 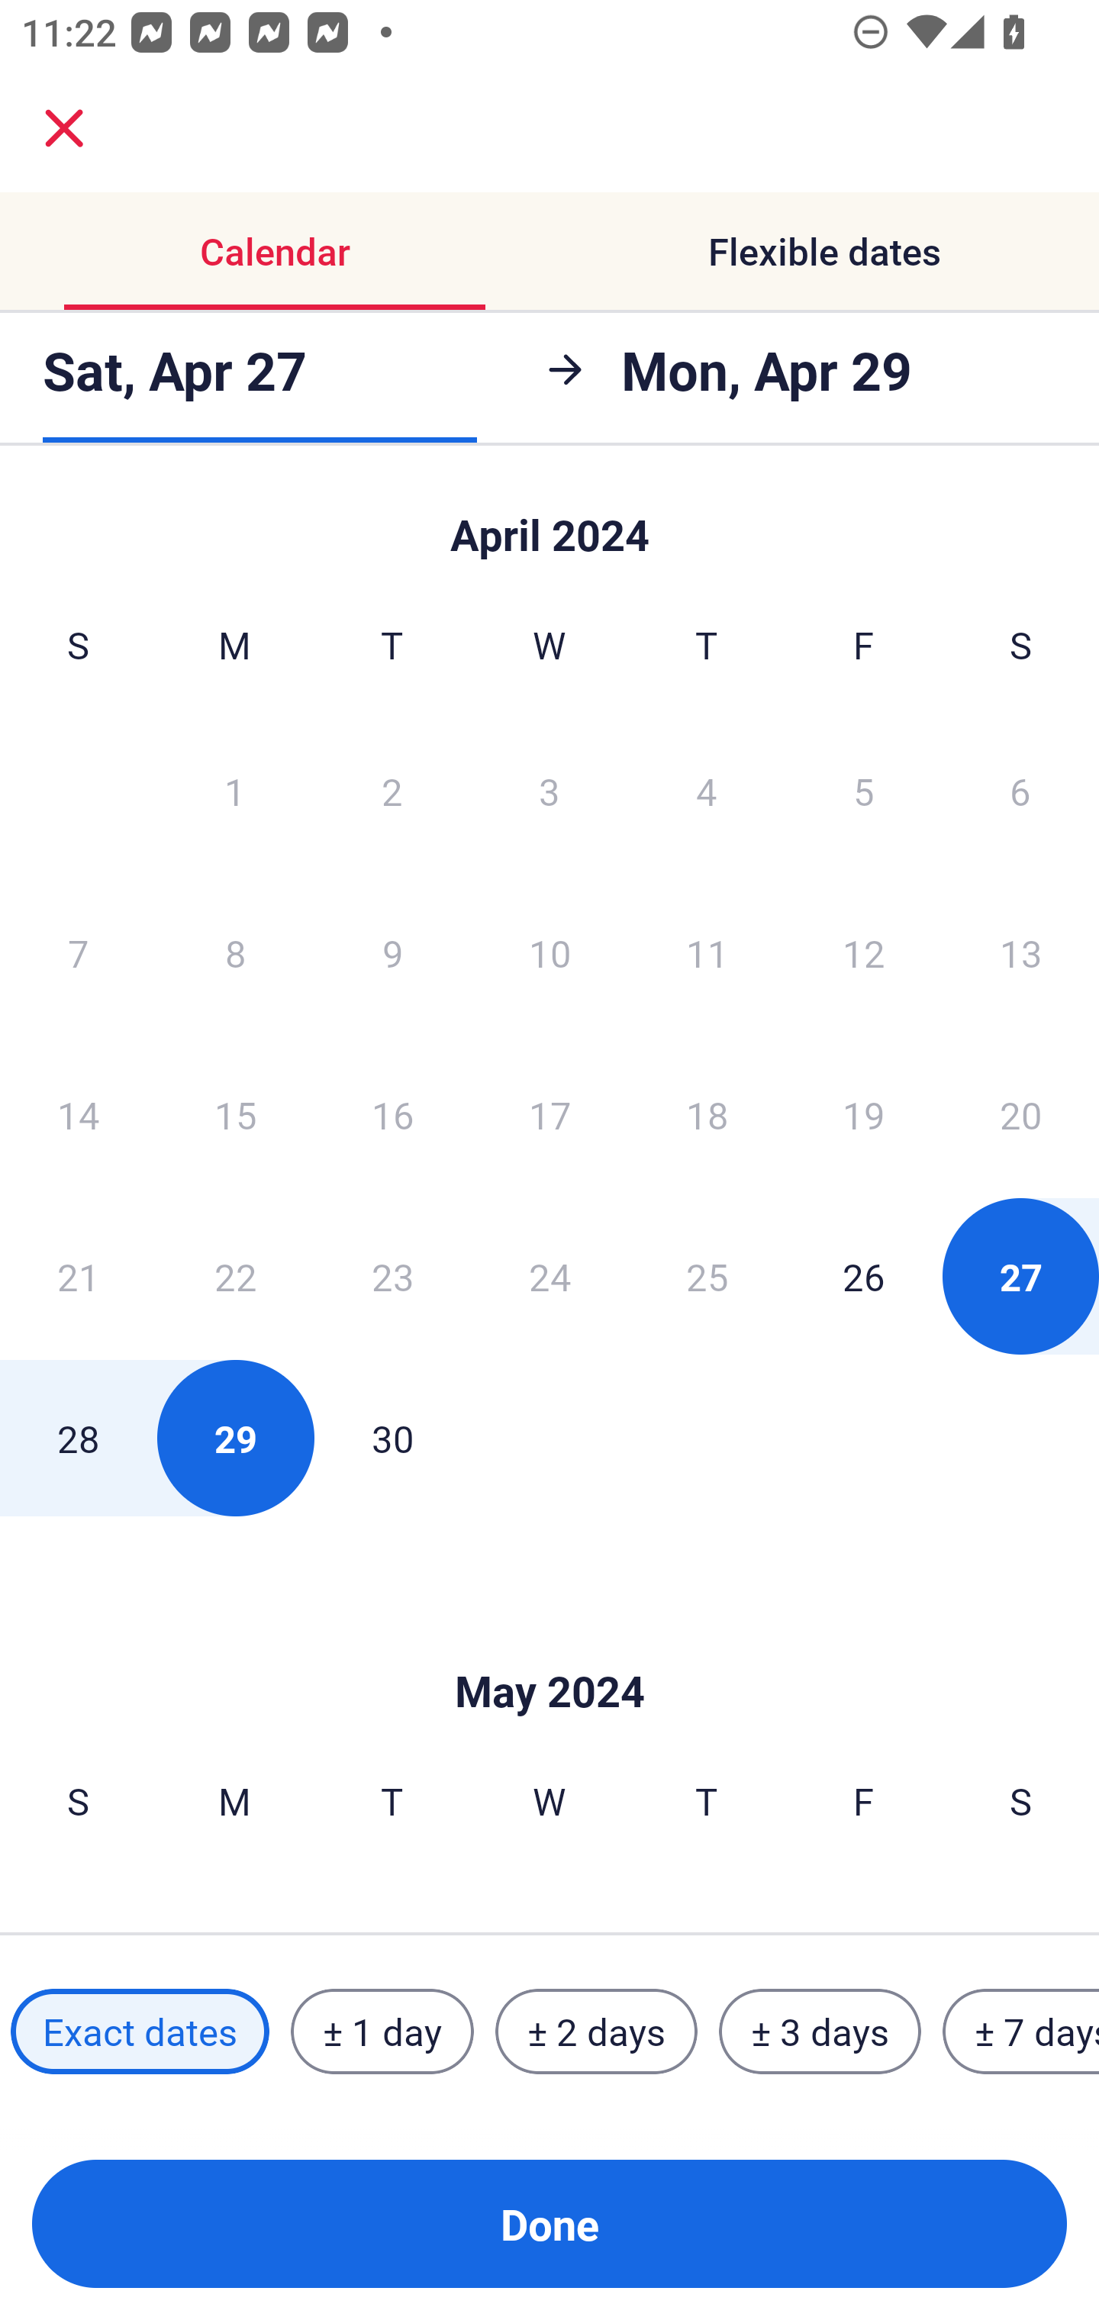 What do you see at coordinates (707, 791) in the screenshot?
I see `4 Thursday, April 4, 2024` at bounding box center [707, 791].